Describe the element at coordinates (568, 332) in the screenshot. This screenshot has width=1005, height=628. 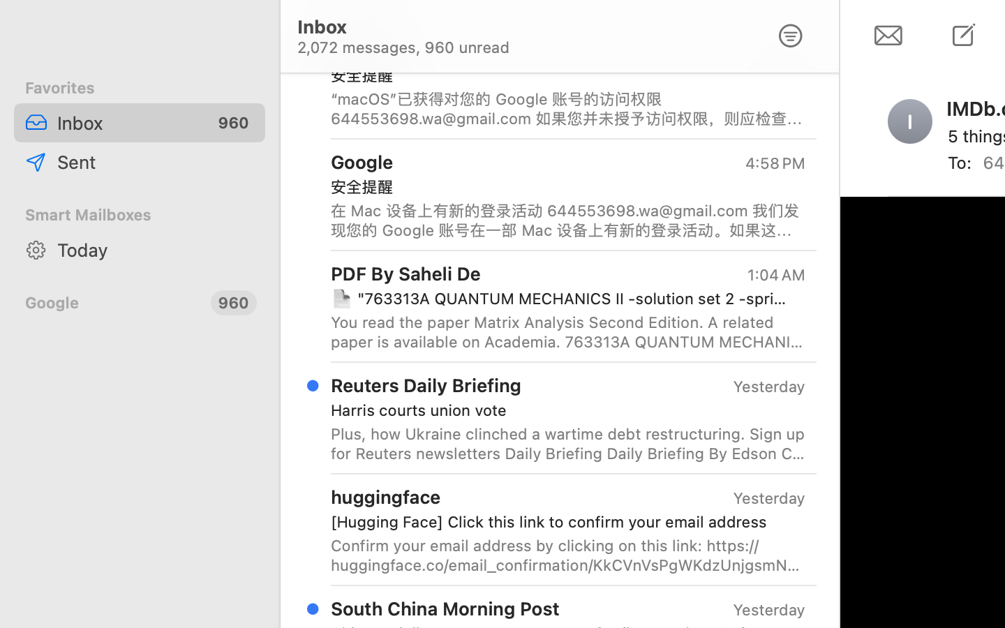
I see `You read the paper Matrix Analysis Second Edition. A related paper is available on Academia. 763313A QUANTUM MECHANICS II -solution set 2 -spring 2014 Saheli De 237 Views View PDF ▸ Download PDF ⬇ Your recent reading history: Matrix Analysis Second Edition - Benedict Cui Want fewer recommendations like this one? 580 California St., Suite 400, San Francisco, CA, 94104 Unsubscribe Privacy Policy Terms of Service © 2024 Academia` at that location.